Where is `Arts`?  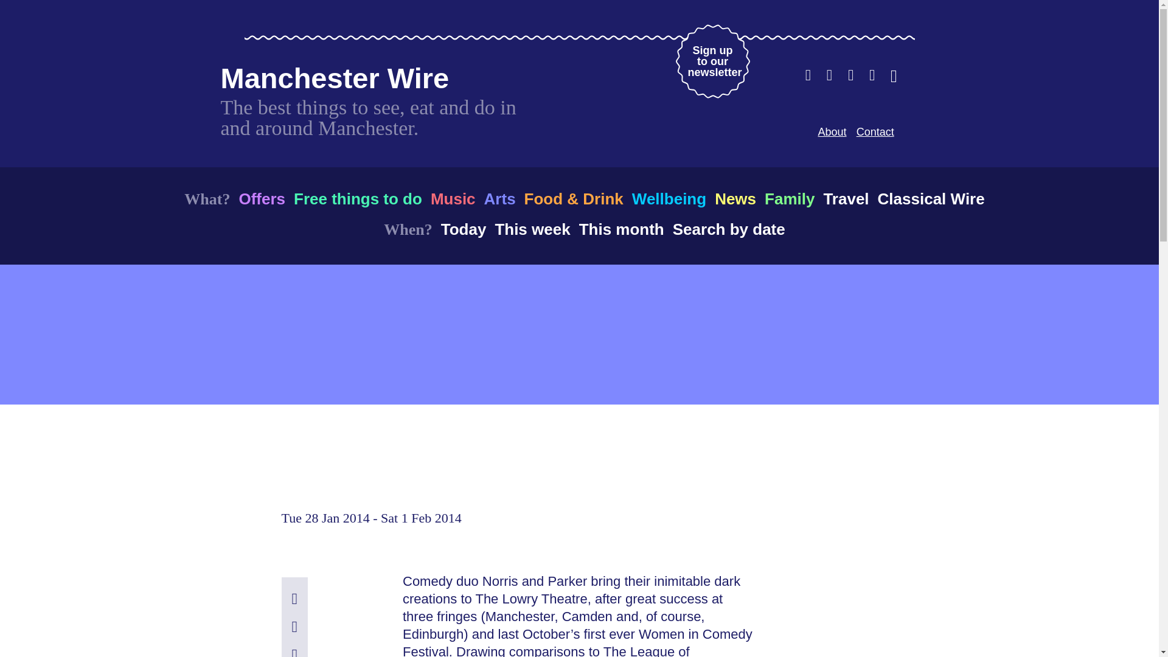 Arts is located at coordinates (500, 198).